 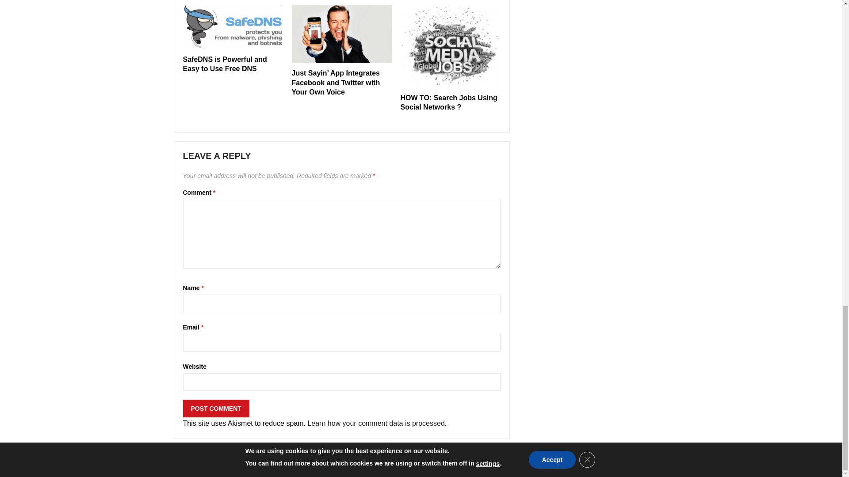 I want to click on Post Comment, so click(x=216, y=409).